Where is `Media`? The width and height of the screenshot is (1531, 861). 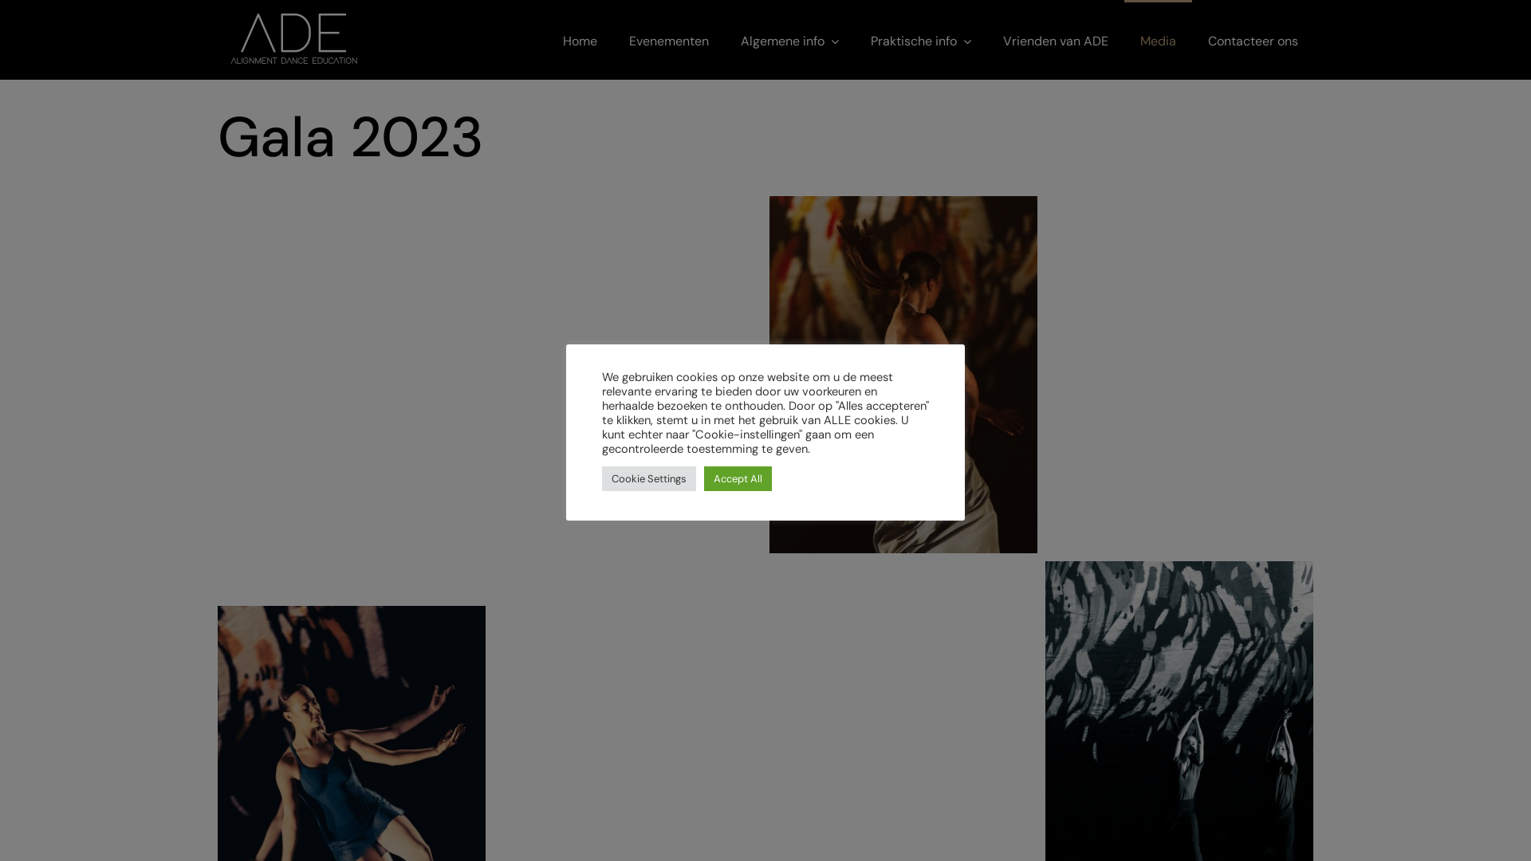 Media is located at coordinates (1158, 40).